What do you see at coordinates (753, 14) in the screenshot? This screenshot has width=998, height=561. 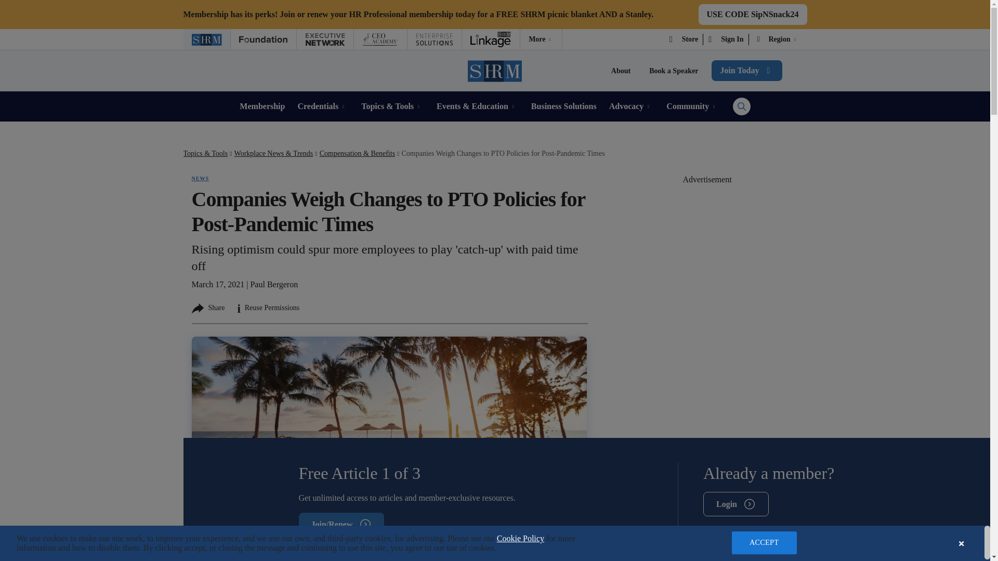 I see `USE CODE SipNSnack24` at bounding box center [753, 14].